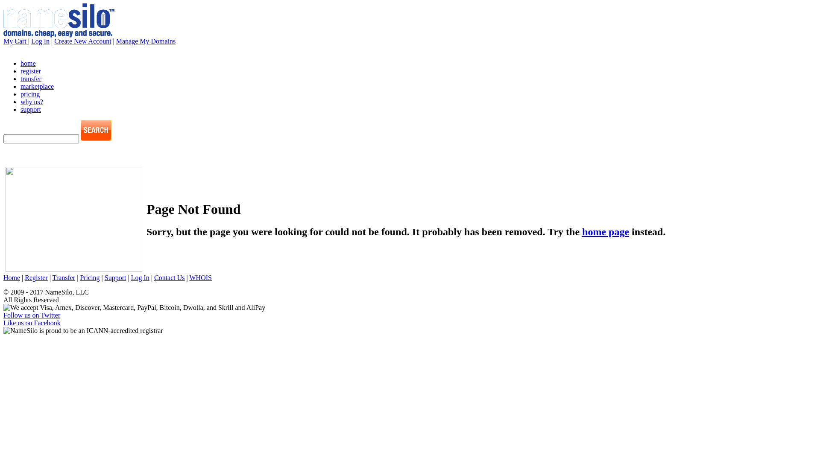  I want to click on My Cart, so click(16, 41).